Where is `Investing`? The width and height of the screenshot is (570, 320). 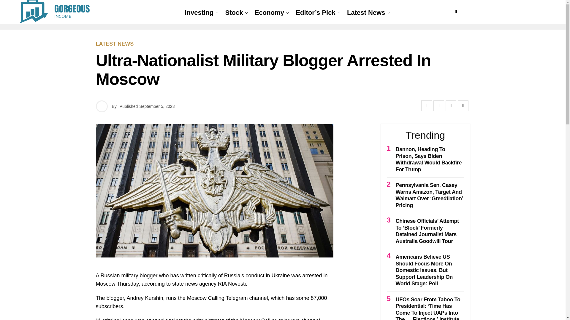 Investing is located at coordinates (199, 13).